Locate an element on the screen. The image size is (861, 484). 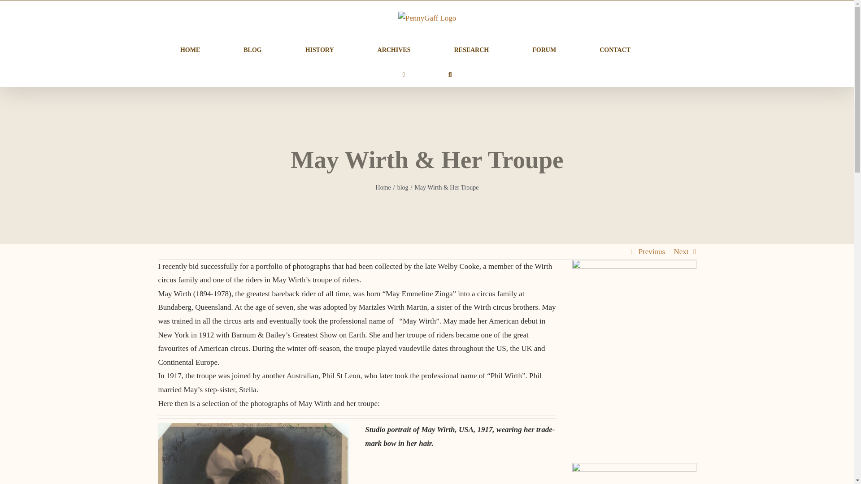
Previous is located at coordinates (652, 252).